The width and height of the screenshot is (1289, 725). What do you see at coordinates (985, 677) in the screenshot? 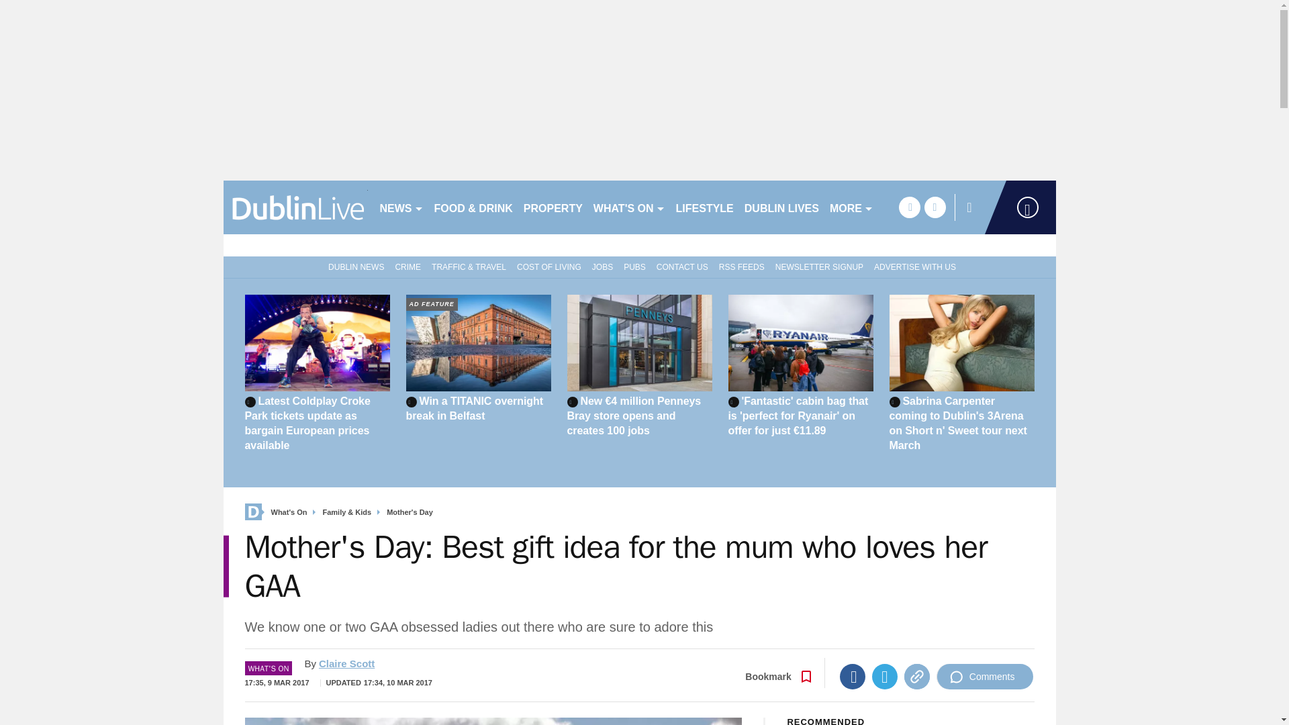
I see `Comments` at bounding box center [985, 677].